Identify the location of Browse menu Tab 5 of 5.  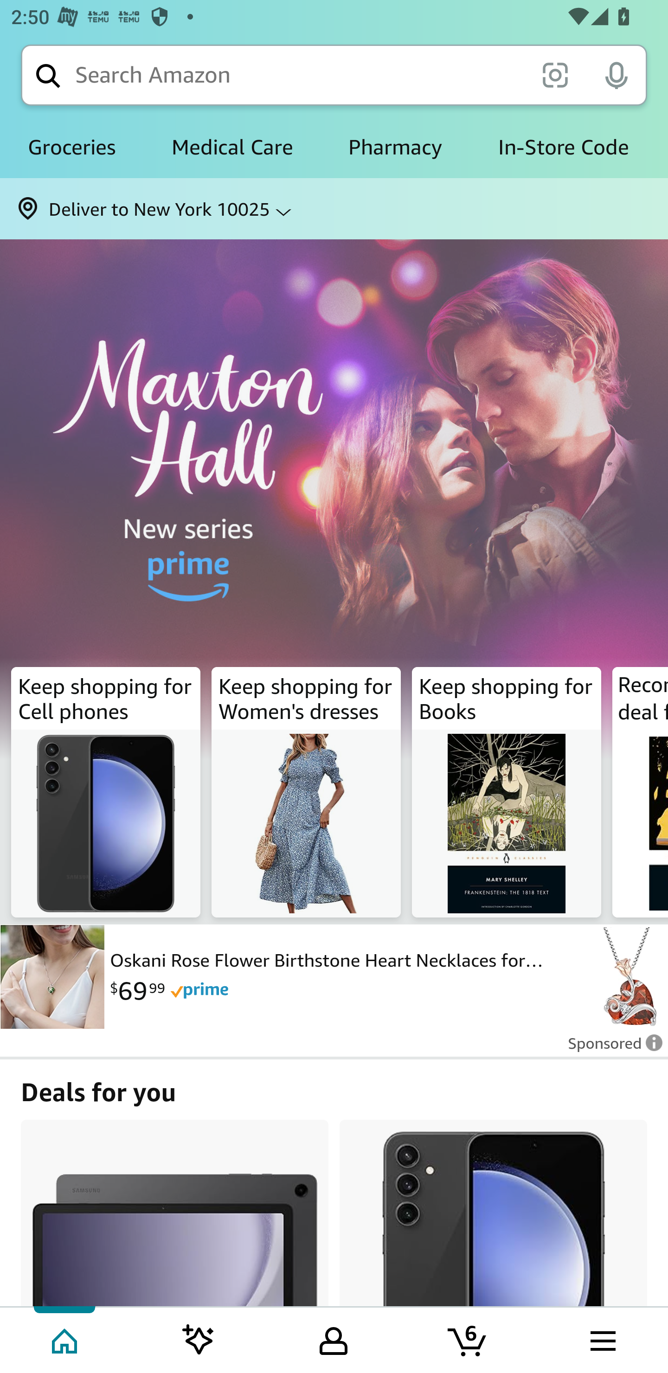
(602, 1339).